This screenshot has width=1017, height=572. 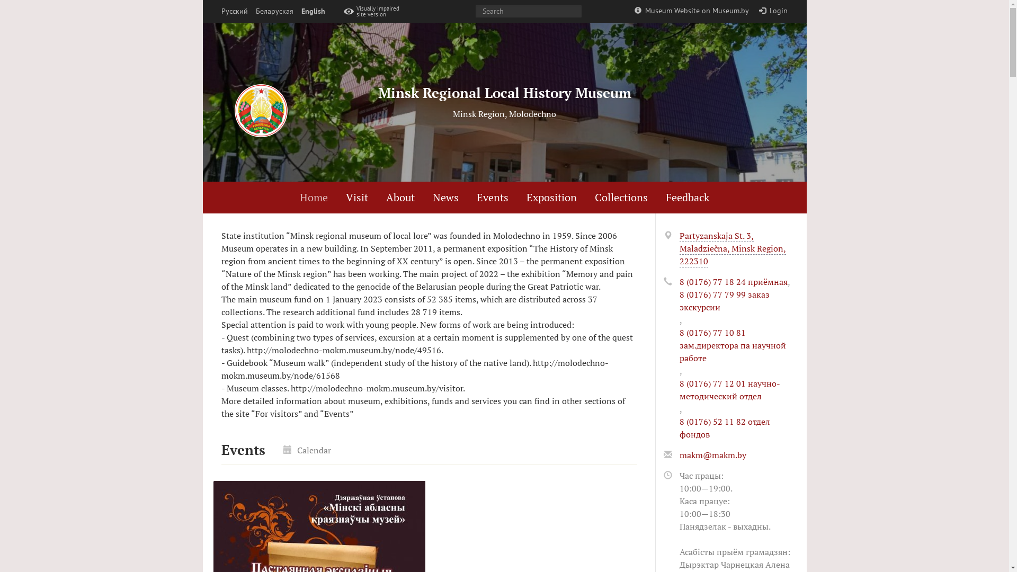 What do you see at coordinates (314, 198) in the screenshot?
I see `Home` at bounding box center [314, 198].